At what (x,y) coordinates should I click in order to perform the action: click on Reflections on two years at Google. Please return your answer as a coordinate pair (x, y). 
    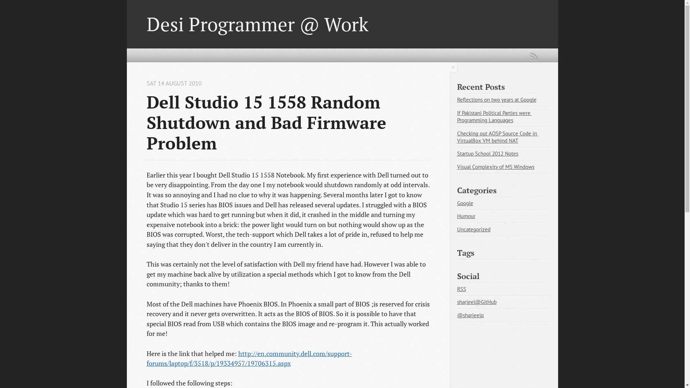
    Looking at the image, I should click on (497, 100).